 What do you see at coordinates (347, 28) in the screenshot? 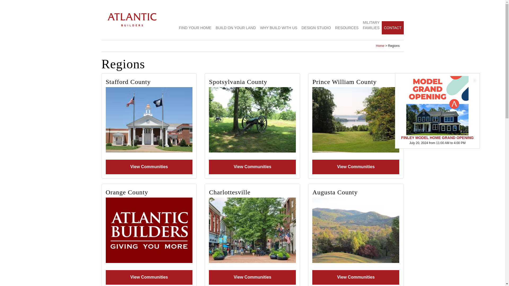
I see `RESOURCES` at bounding box center [347, 28].